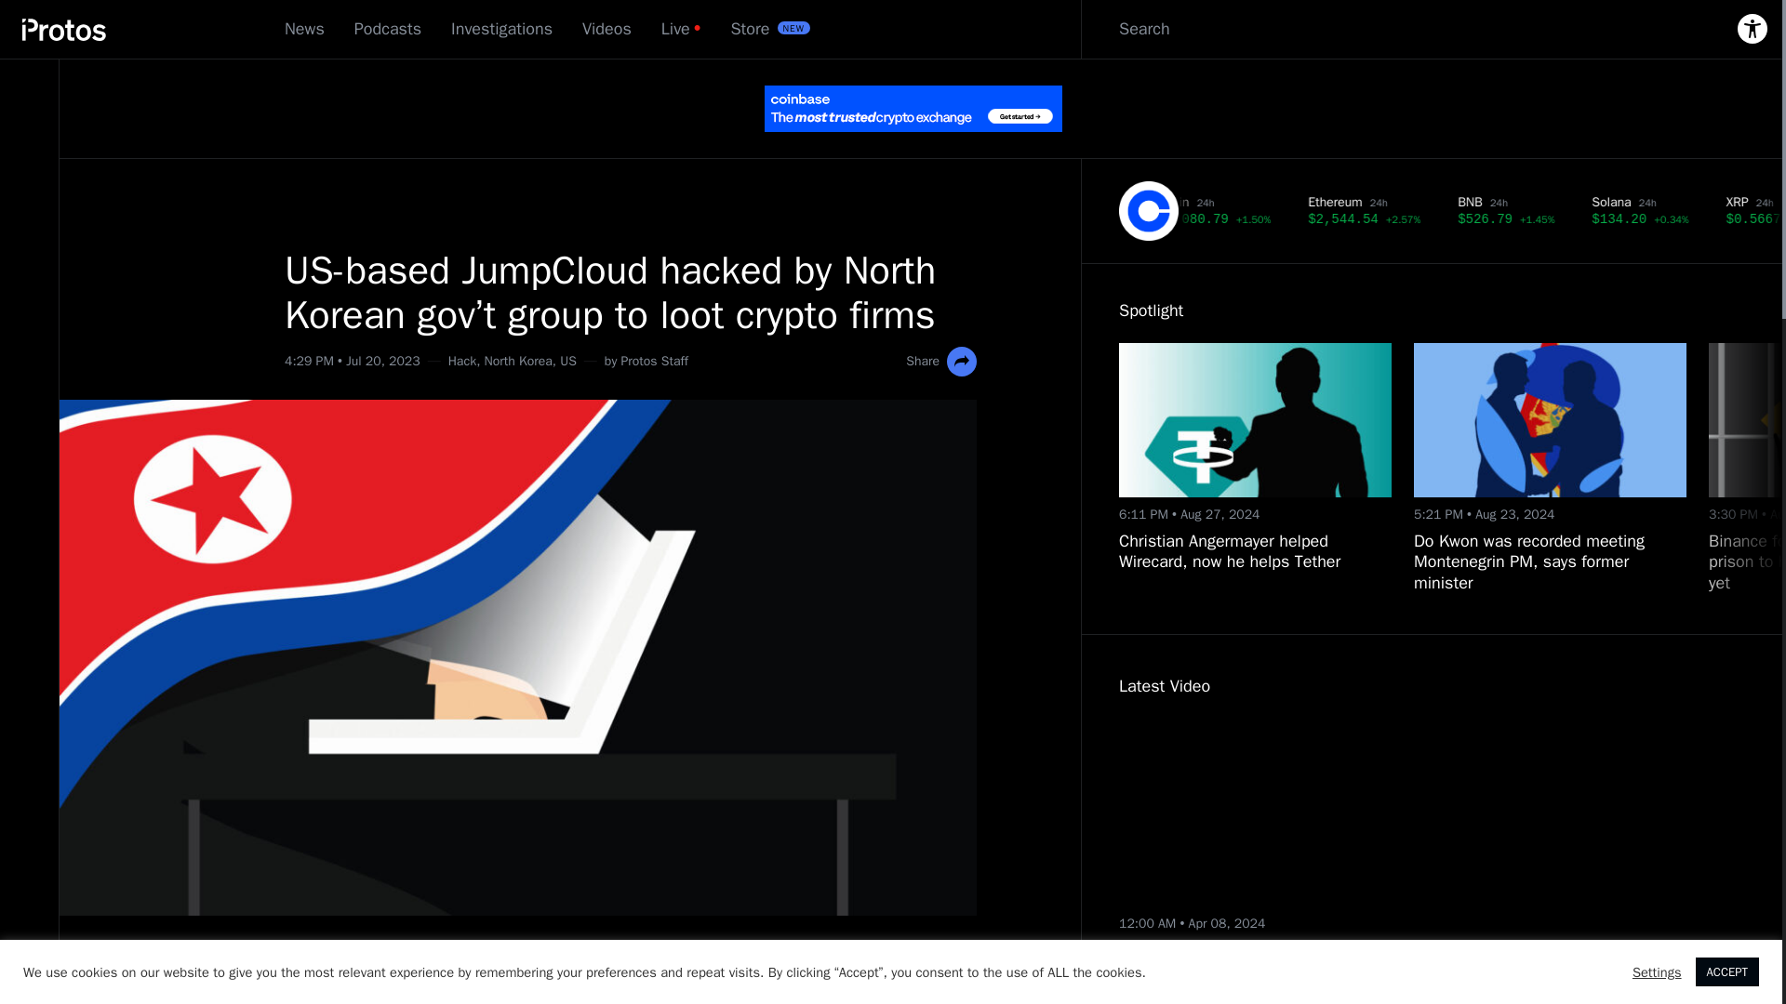 Image resolution: width=1786 pixels, height=1004 pixels. I want to click on Hack, so click(461, 361).